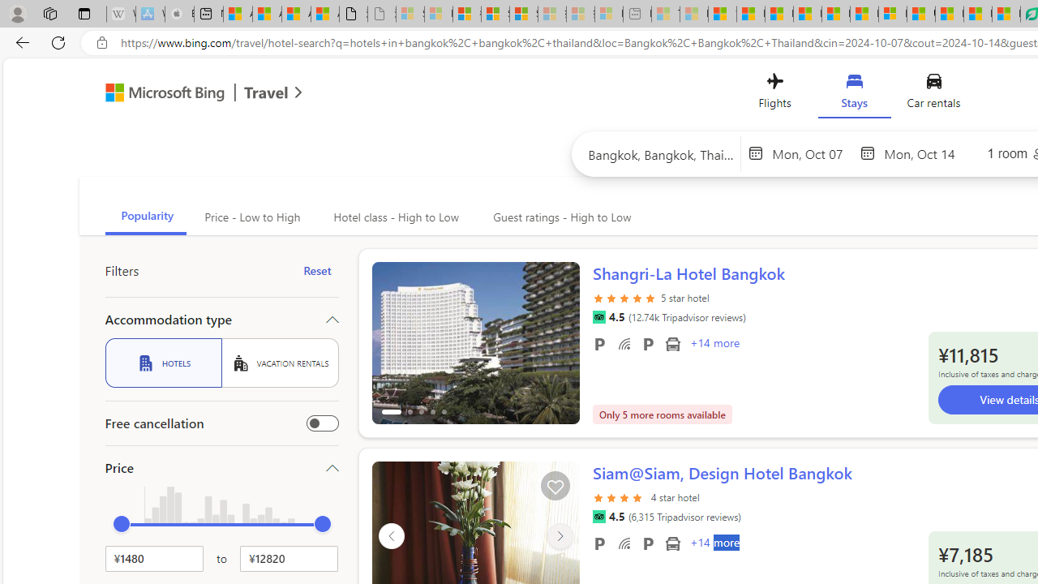  I want to click on Aberdeen, Hong Kong SAR severe weather | Microsoft Weather, so click(325, 15).